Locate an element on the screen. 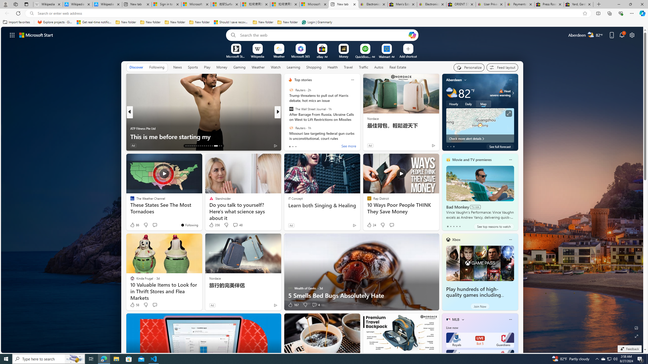  Microsoft start is located at coordinates (36, 35).